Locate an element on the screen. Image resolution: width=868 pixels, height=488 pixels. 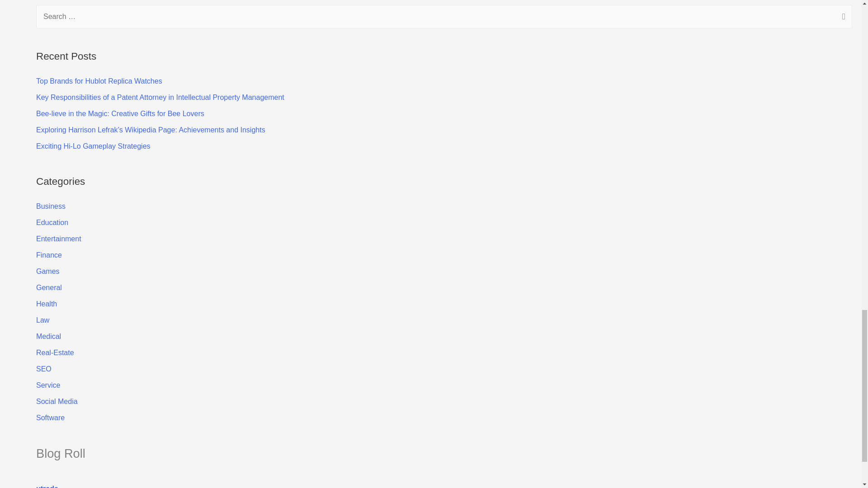
Games is located at coordinates (48, 271).